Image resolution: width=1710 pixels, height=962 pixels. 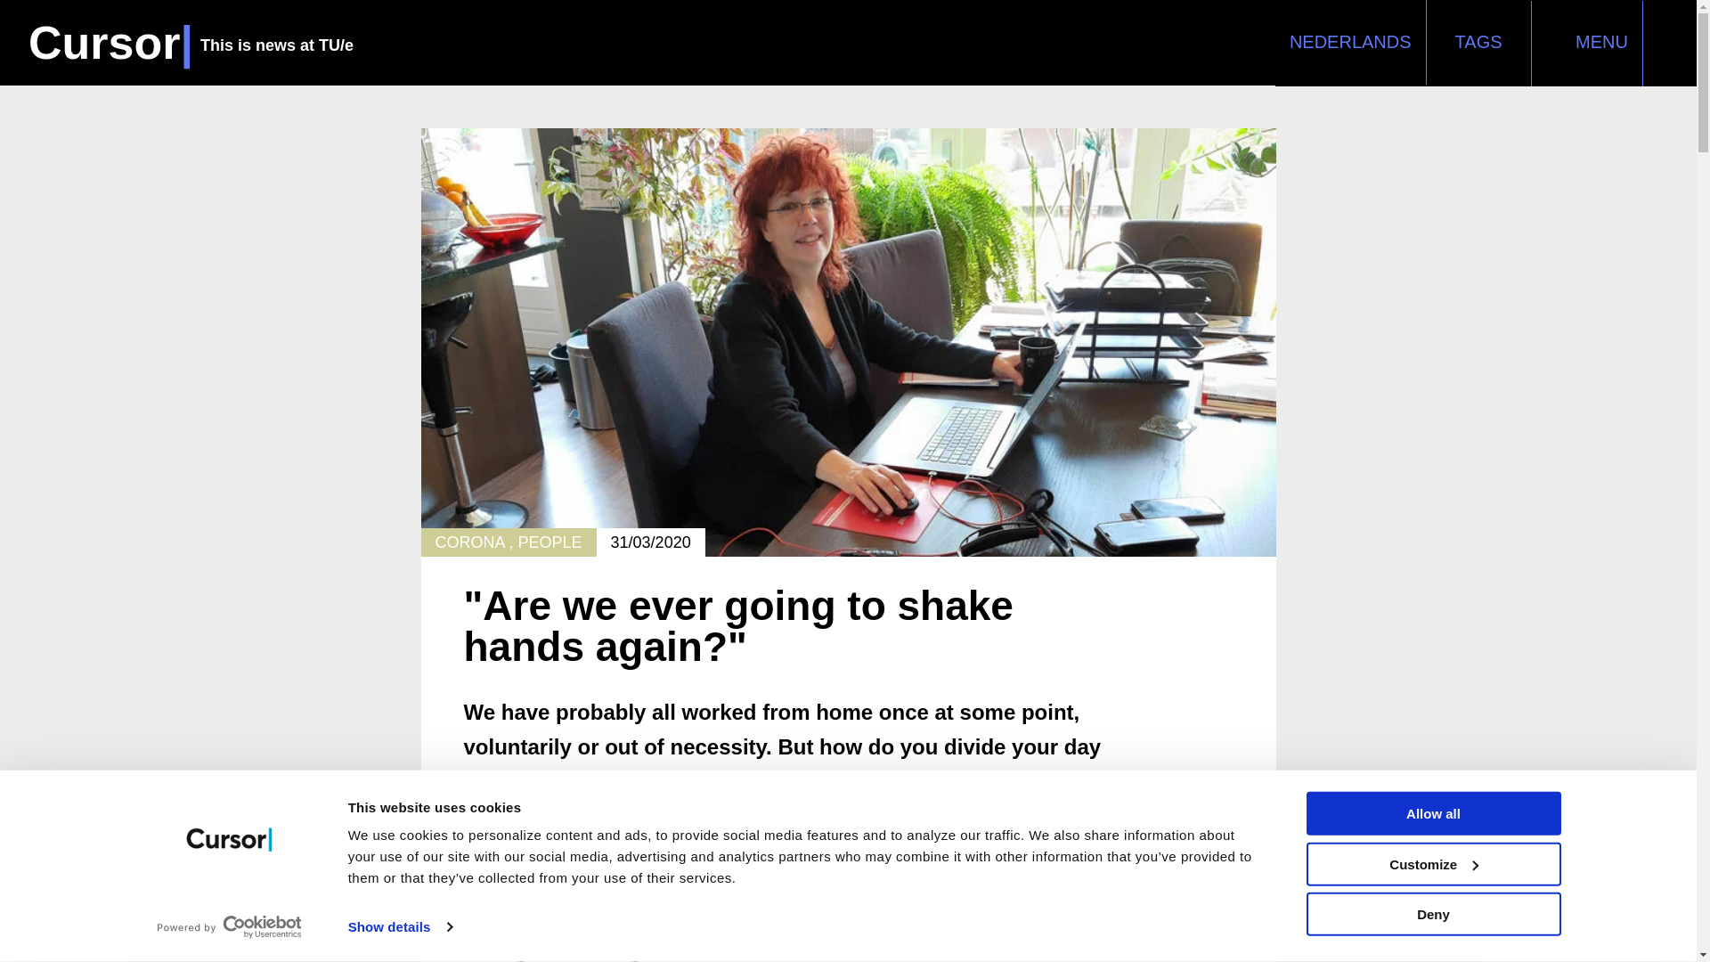 What do you see at coordinates (191, 43) in the screenshot?
I see `Go to homepage` at bounding box center [191, 43].